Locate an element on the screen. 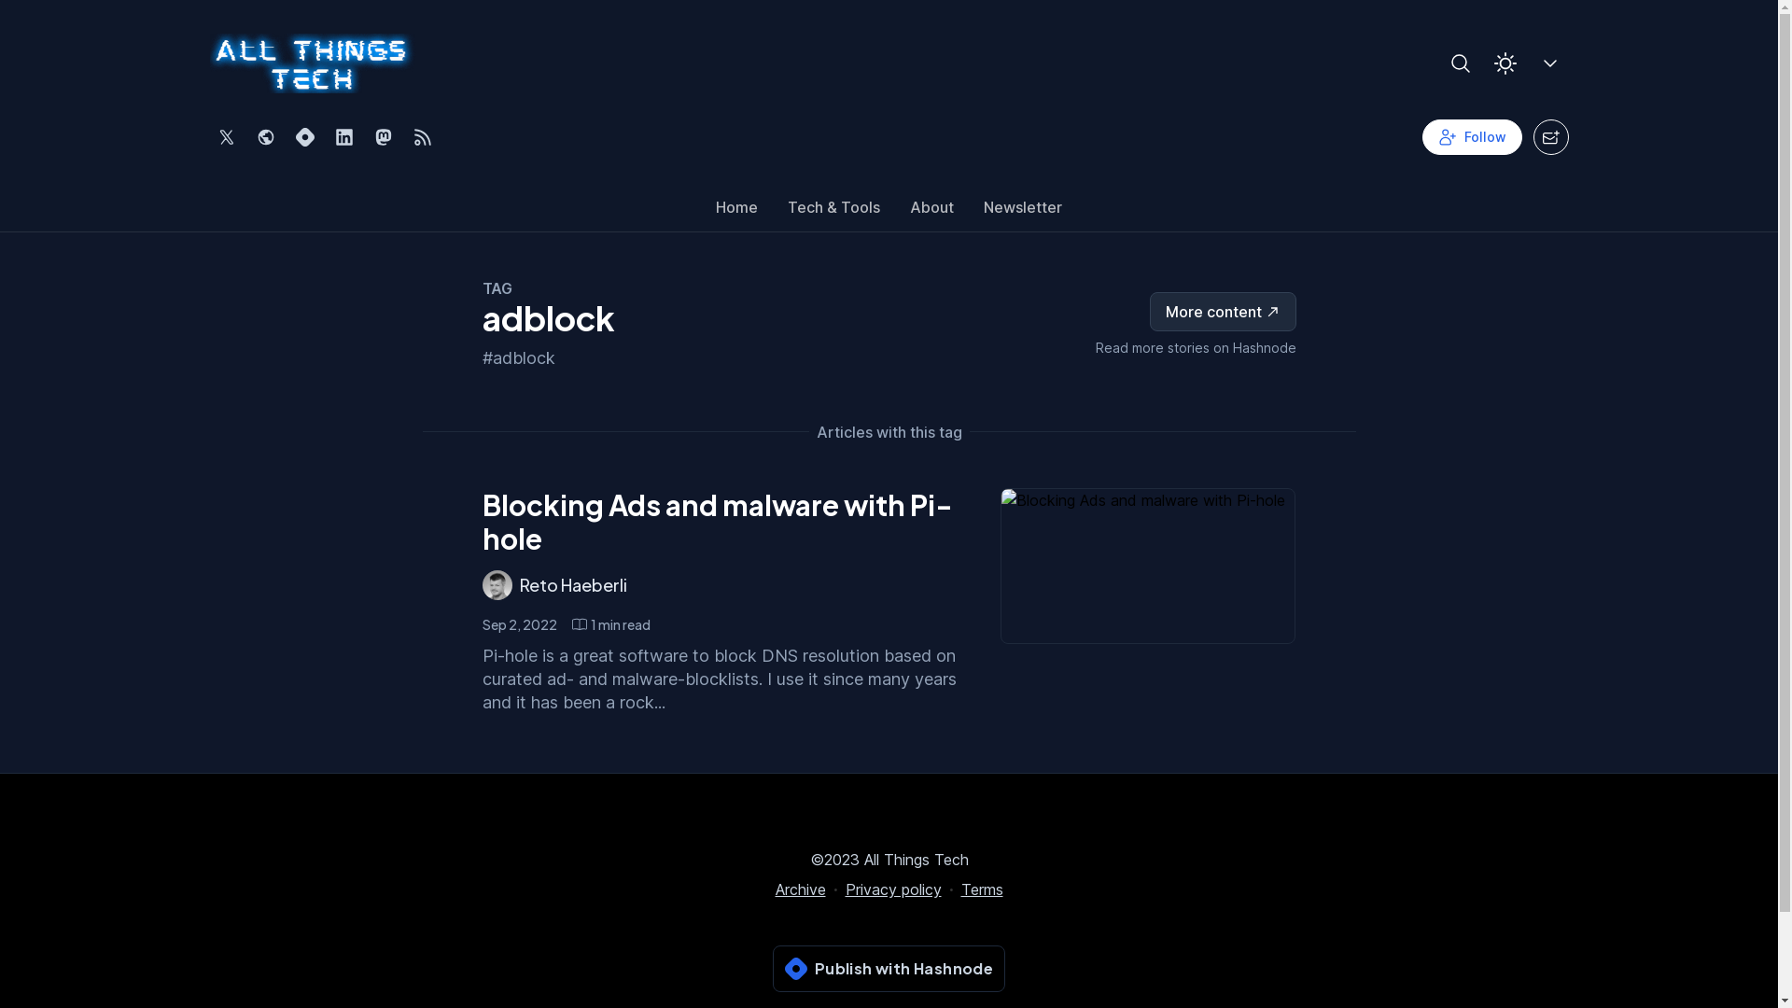 The image size is (1792, 1008). Privacy policy is located at coordinates (894, 889).